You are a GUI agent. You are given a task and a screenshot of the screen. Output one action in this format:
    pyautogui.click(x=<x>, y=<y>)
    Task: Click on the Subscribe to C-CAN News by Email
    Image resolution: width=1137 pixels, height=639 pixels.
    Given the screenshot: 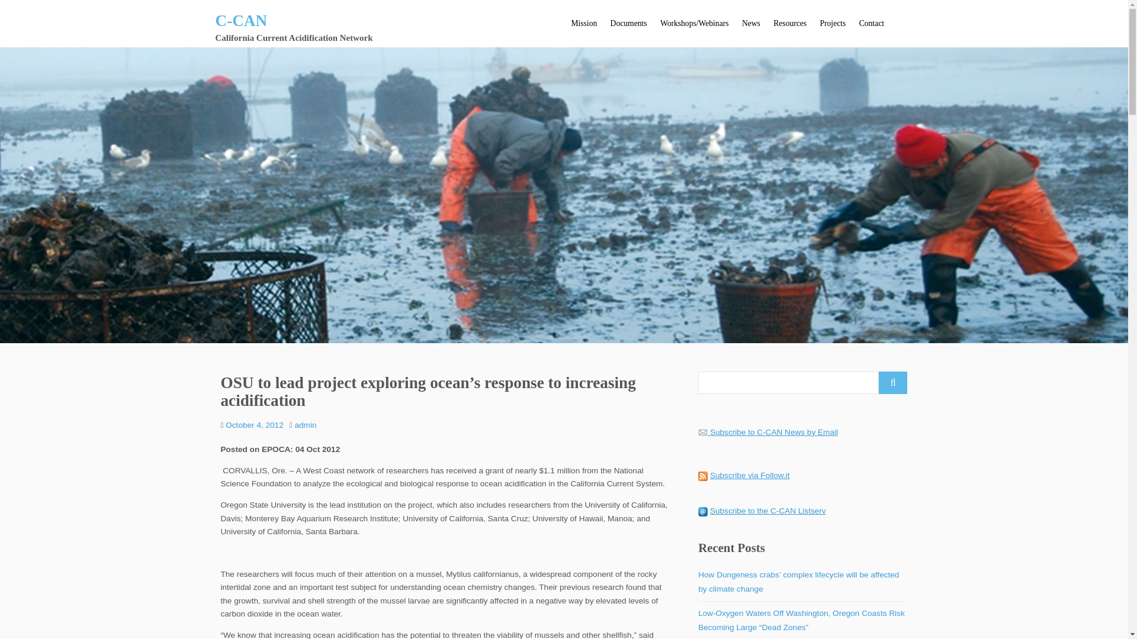 What is the action you would take?
    pyautogui.click(x=773, y=432)
    